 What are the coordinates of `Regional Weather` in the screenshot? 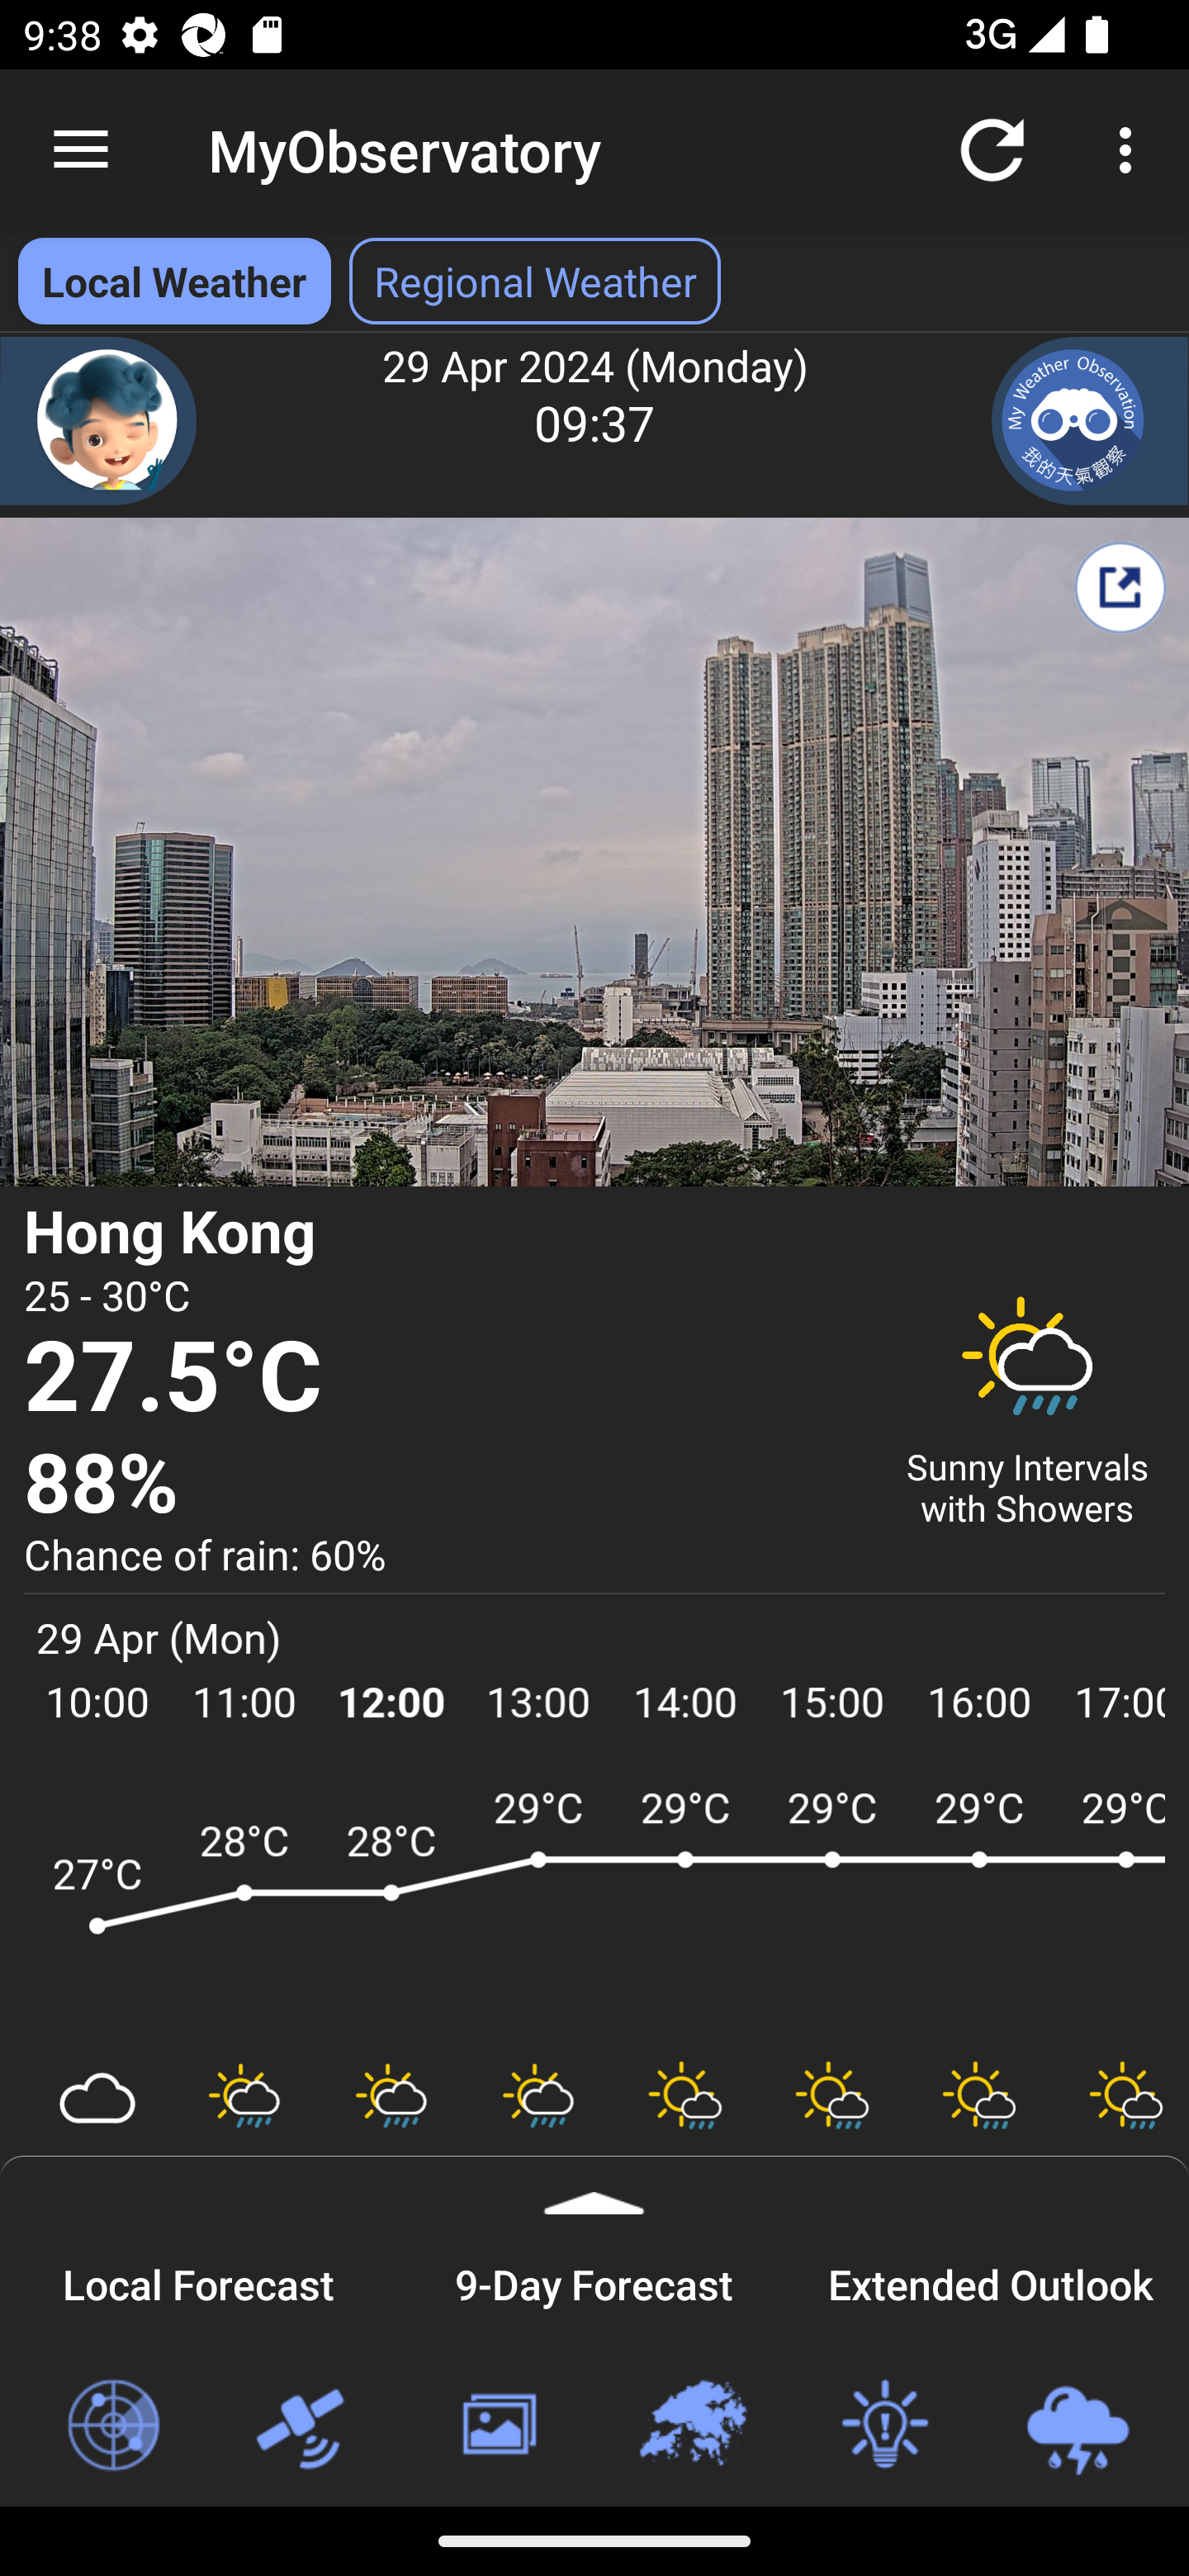 It's located at (691, 2426).